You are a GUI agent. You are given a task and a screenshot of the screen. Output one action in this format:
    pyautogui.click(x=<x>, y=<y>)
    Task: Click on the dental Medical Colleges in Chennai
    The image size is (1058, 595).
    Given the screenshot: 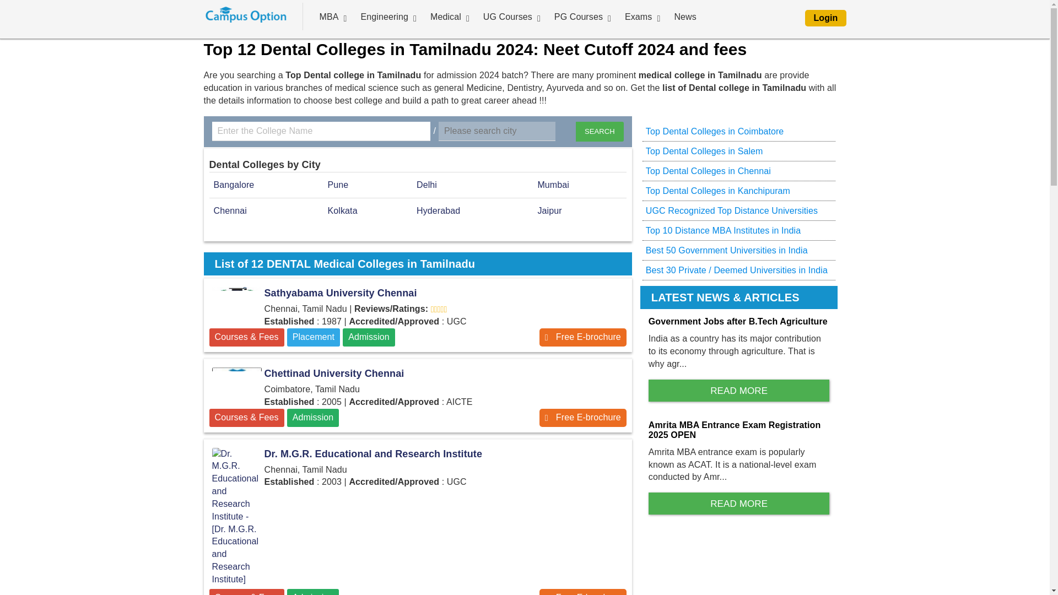 What is the action you would take?
    pyautogui.click(x=230, y=210)
    